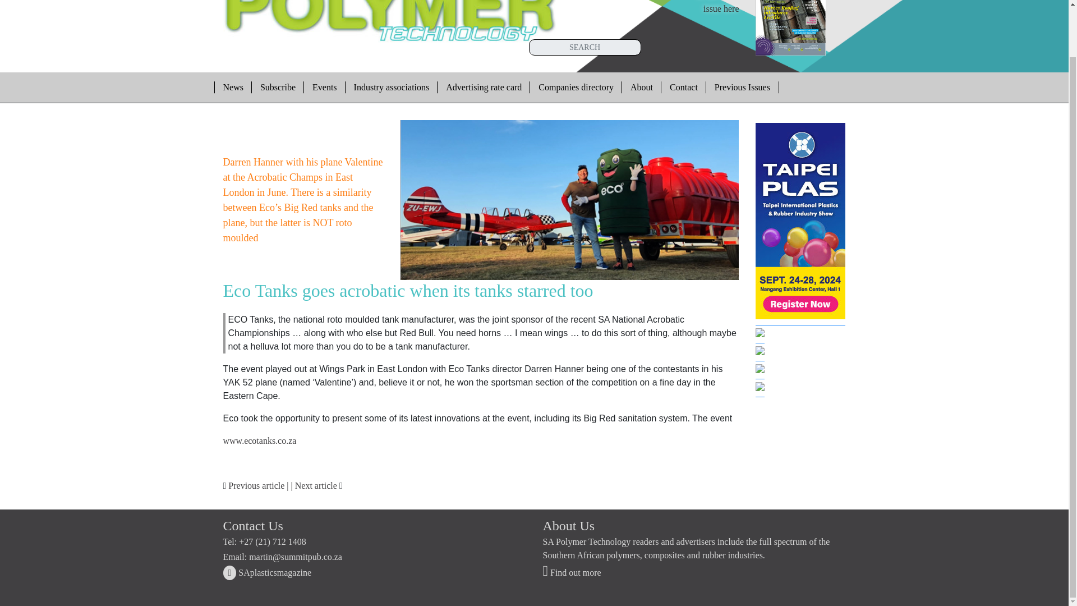  Describe the element at coordinates (714, 7) in the screenshot. I see `News` at that location.